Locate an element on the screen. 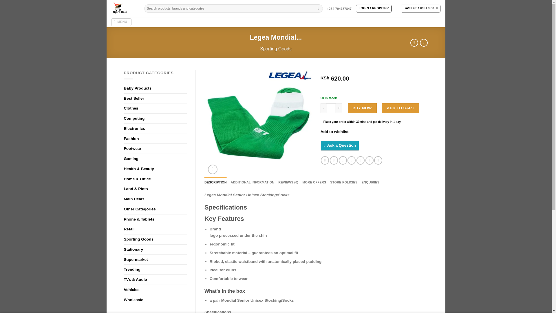 This screenshot has width=556, height=313. Baby Products is located at coordinates (155, 88).